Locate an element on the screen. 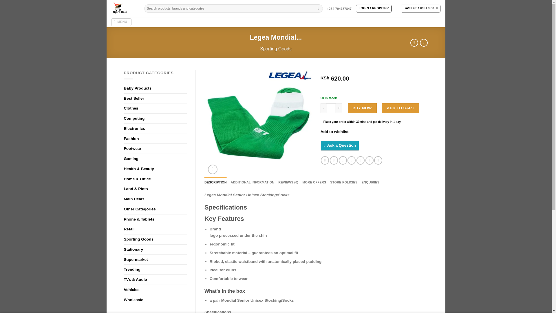 This screenshot has width=556, height=313. Baby Products is located at coordinates (155, 88).